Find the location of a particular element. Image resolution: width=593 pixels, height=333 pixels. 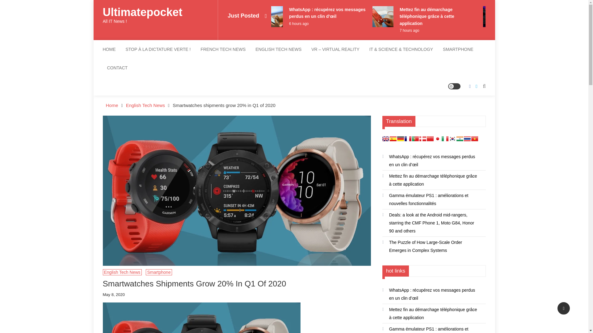

English Tech News is located at coordinates (145, 105).